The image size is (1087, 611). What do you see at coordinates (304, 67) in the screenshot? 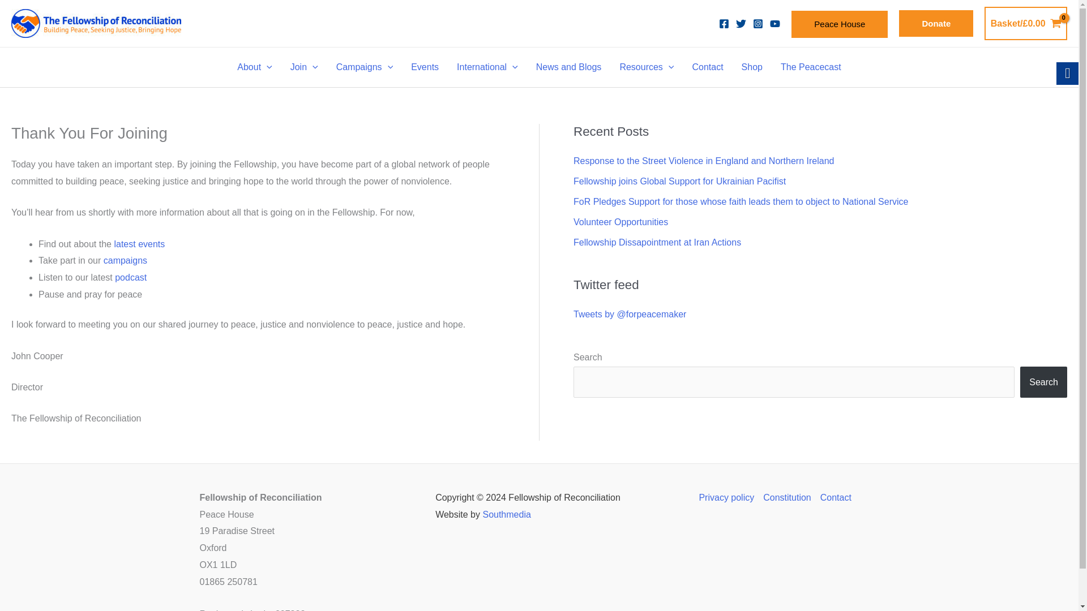
I see `Join` at bounding box center [304, 67].